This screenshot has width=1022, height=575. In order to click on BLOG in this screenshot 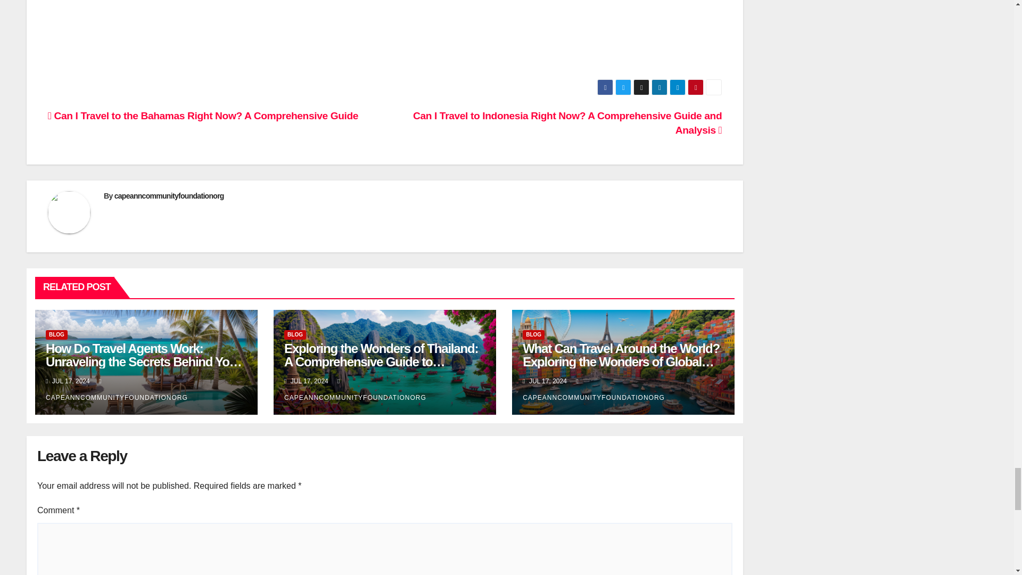, I will do `click(295, 334)`.